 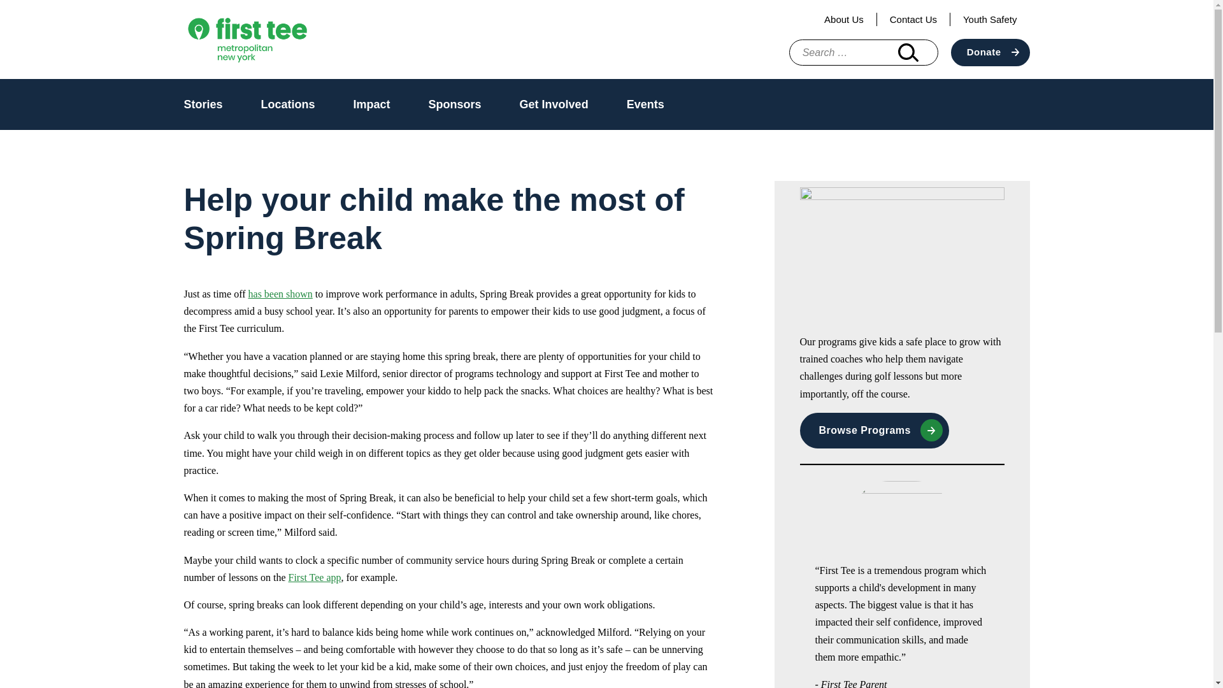 I want to click on has been shown, so click(x=280, y=293).